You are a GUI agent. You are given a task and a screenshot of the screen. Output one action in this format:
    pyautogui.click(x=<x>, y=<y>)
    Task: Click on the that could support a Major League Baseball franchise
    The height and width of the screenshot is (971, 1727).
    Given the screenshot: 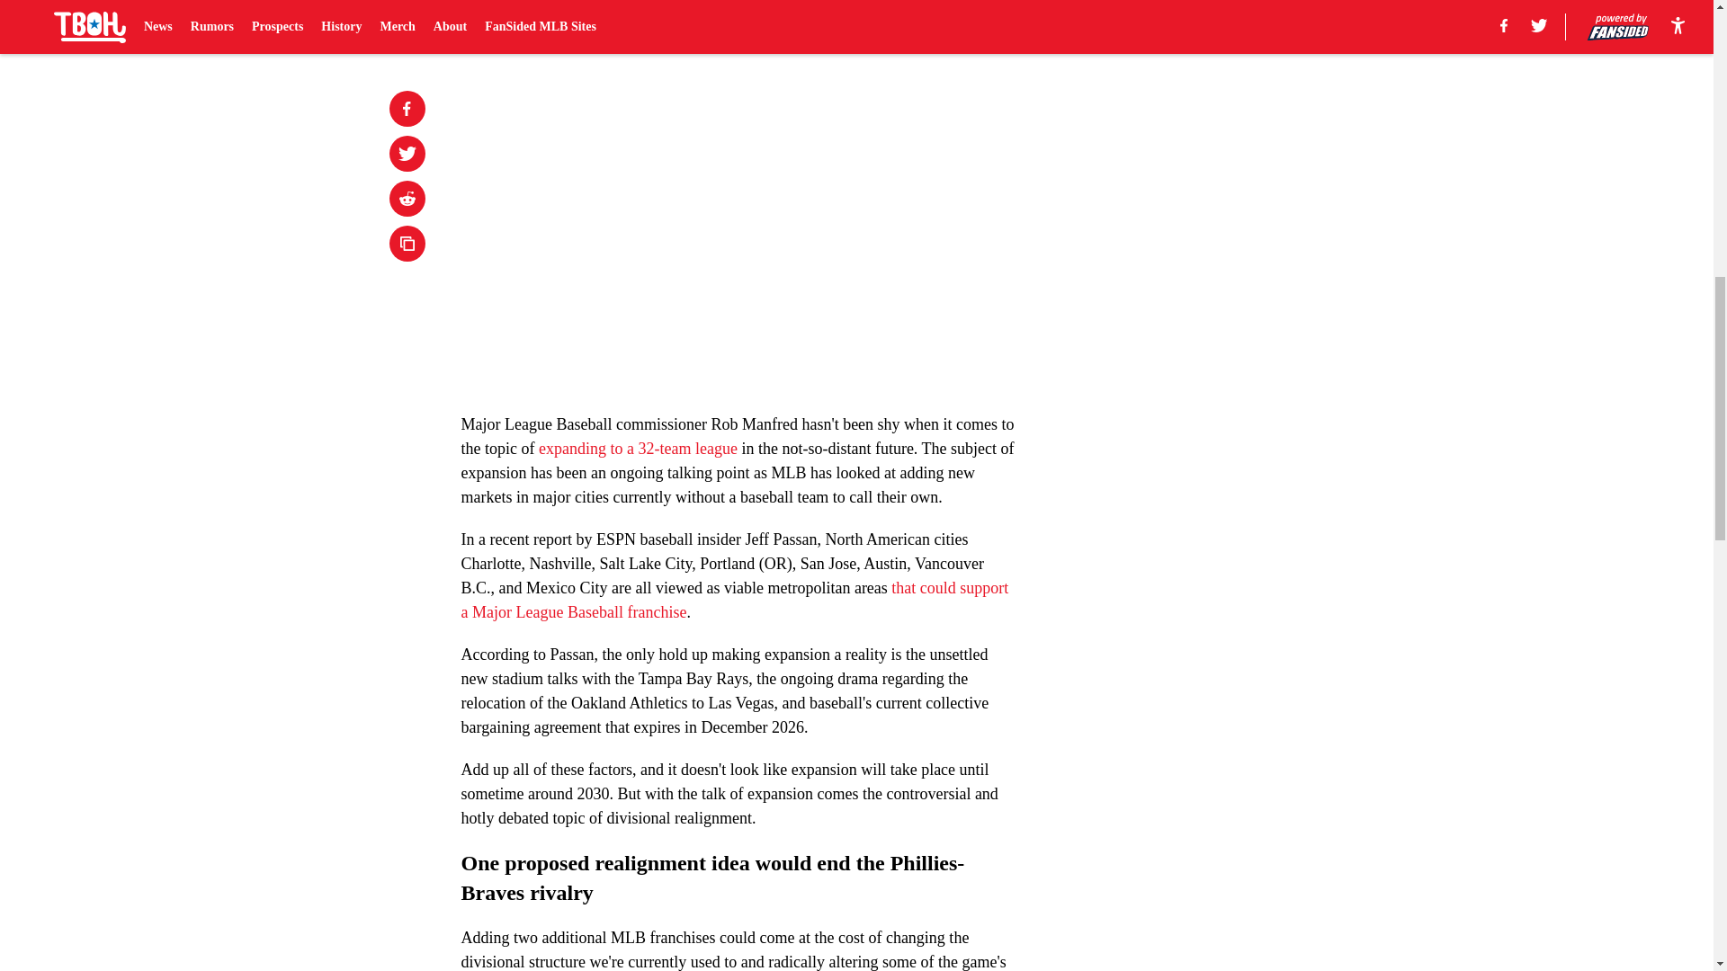 What is the action you would take?
    pyautogui.click(x=734, y=600)
    